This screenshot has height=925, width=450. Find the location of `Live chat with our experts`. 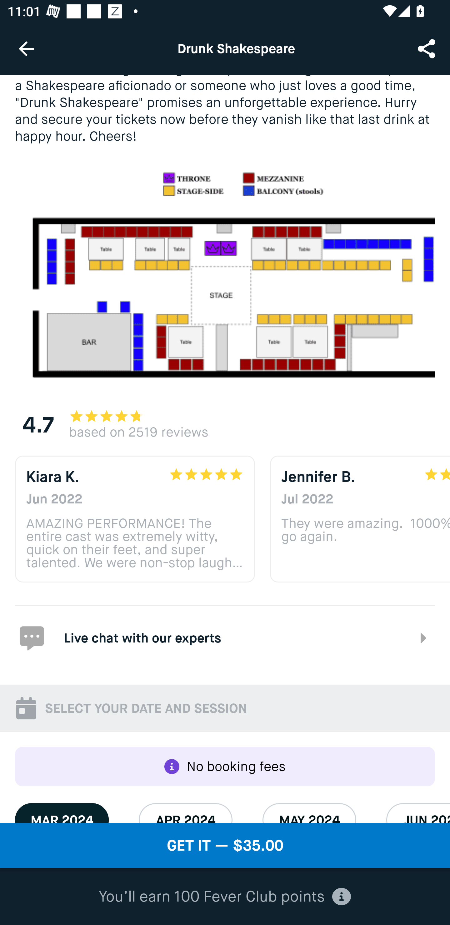

Live chat with our experts is located at coordinates (225, 637).